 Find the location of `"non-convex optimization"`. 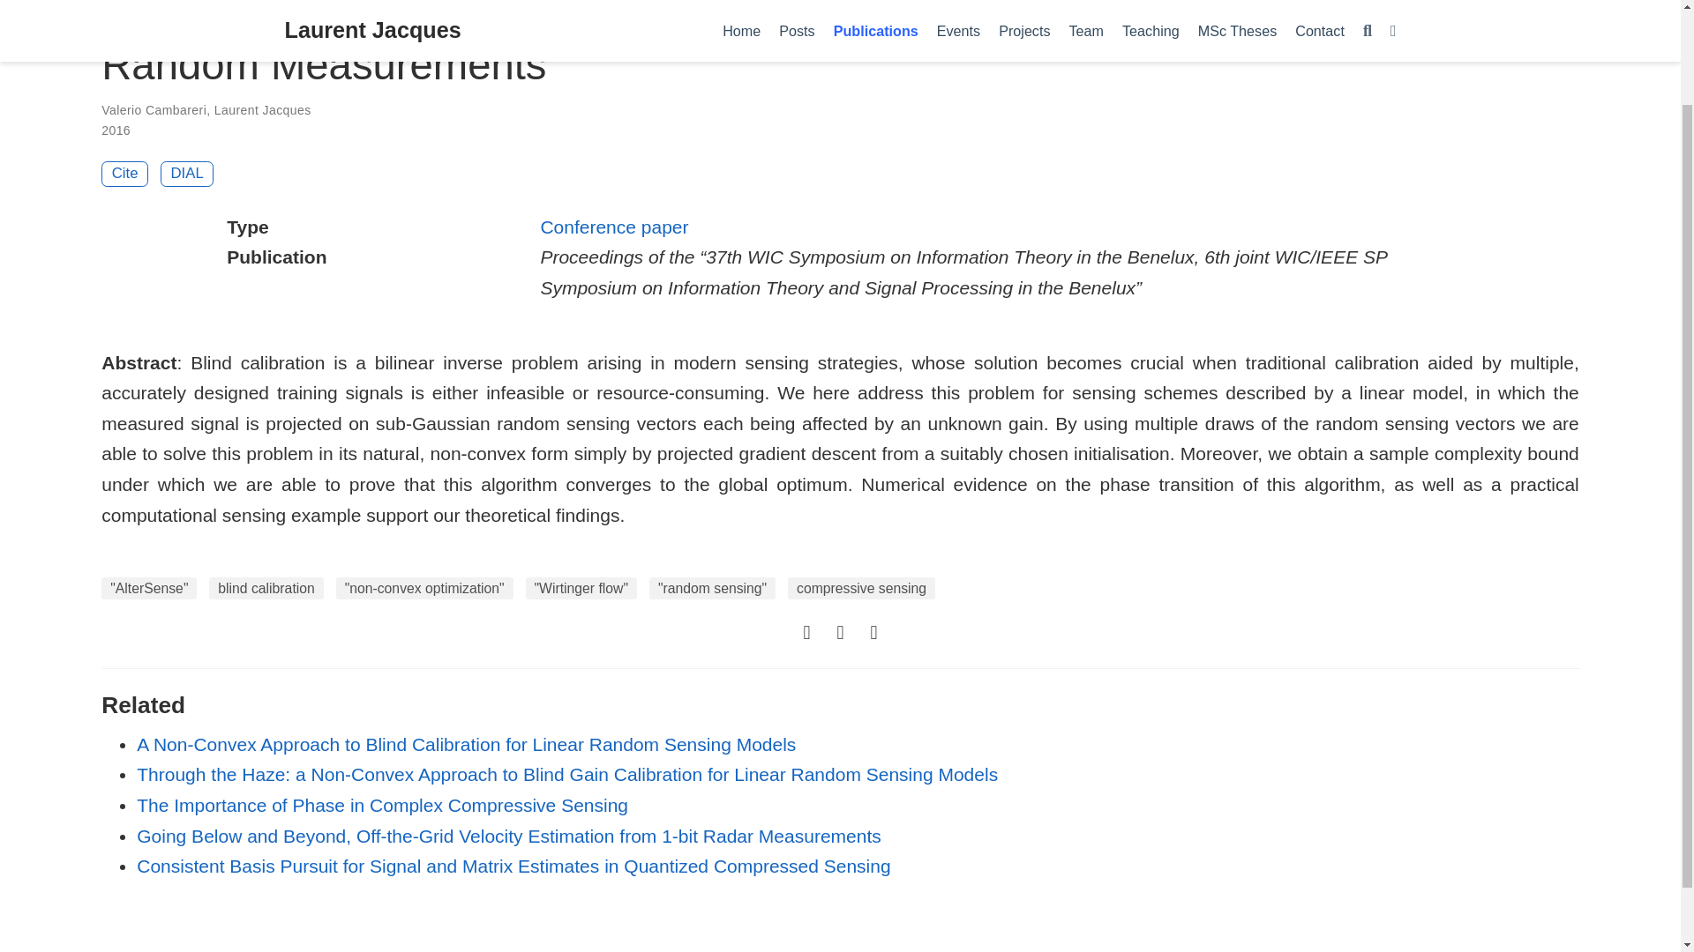

"non-convex optimization" is located at coordinates (423, 589).